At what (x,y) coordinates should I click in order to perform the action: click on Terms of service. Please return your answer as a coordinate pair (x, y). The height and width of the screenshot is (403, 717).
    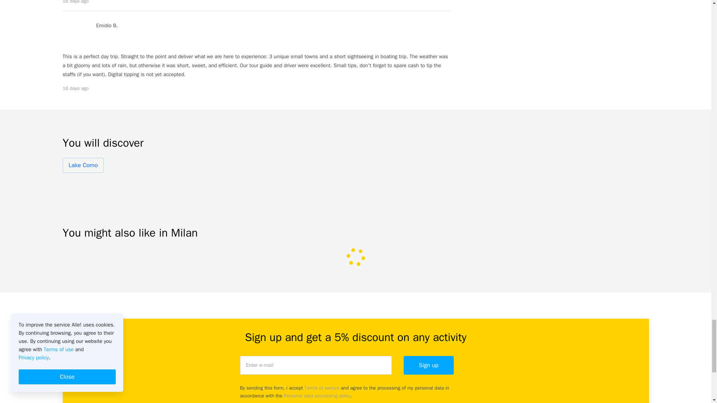
    Looking at the image, I should click on (322, 388).